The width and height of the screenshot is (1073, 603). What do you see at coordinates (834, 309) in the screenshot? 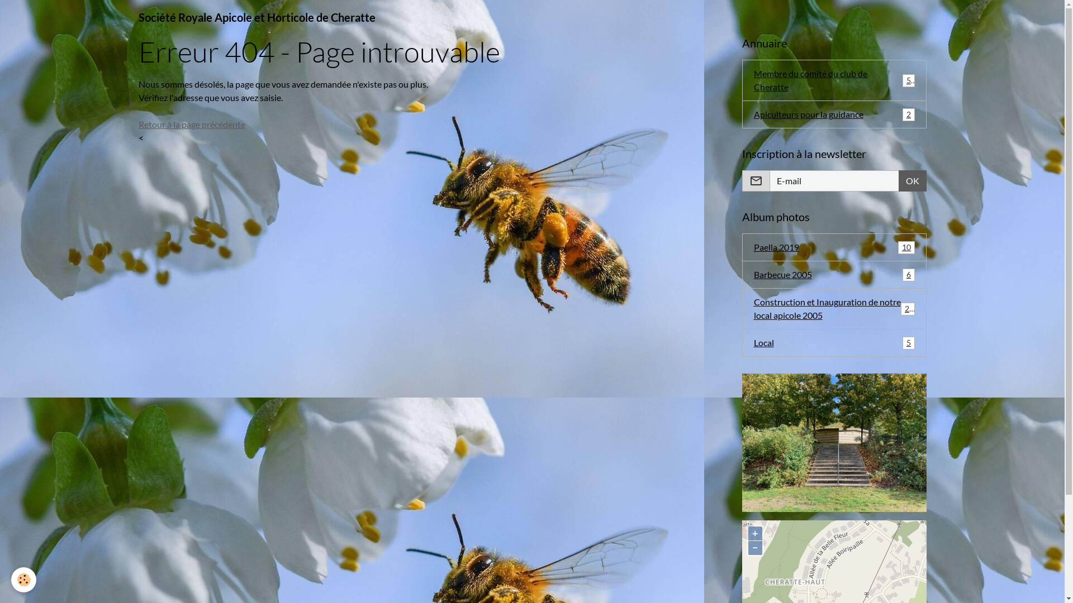
I see `Construction et Inauguration de notre local apicole 2005
23` at bounding box center [834, 309].